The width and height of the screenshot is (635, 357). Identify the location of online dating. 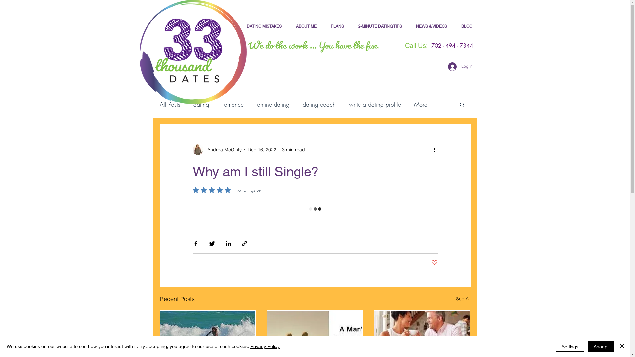
(273, 104).